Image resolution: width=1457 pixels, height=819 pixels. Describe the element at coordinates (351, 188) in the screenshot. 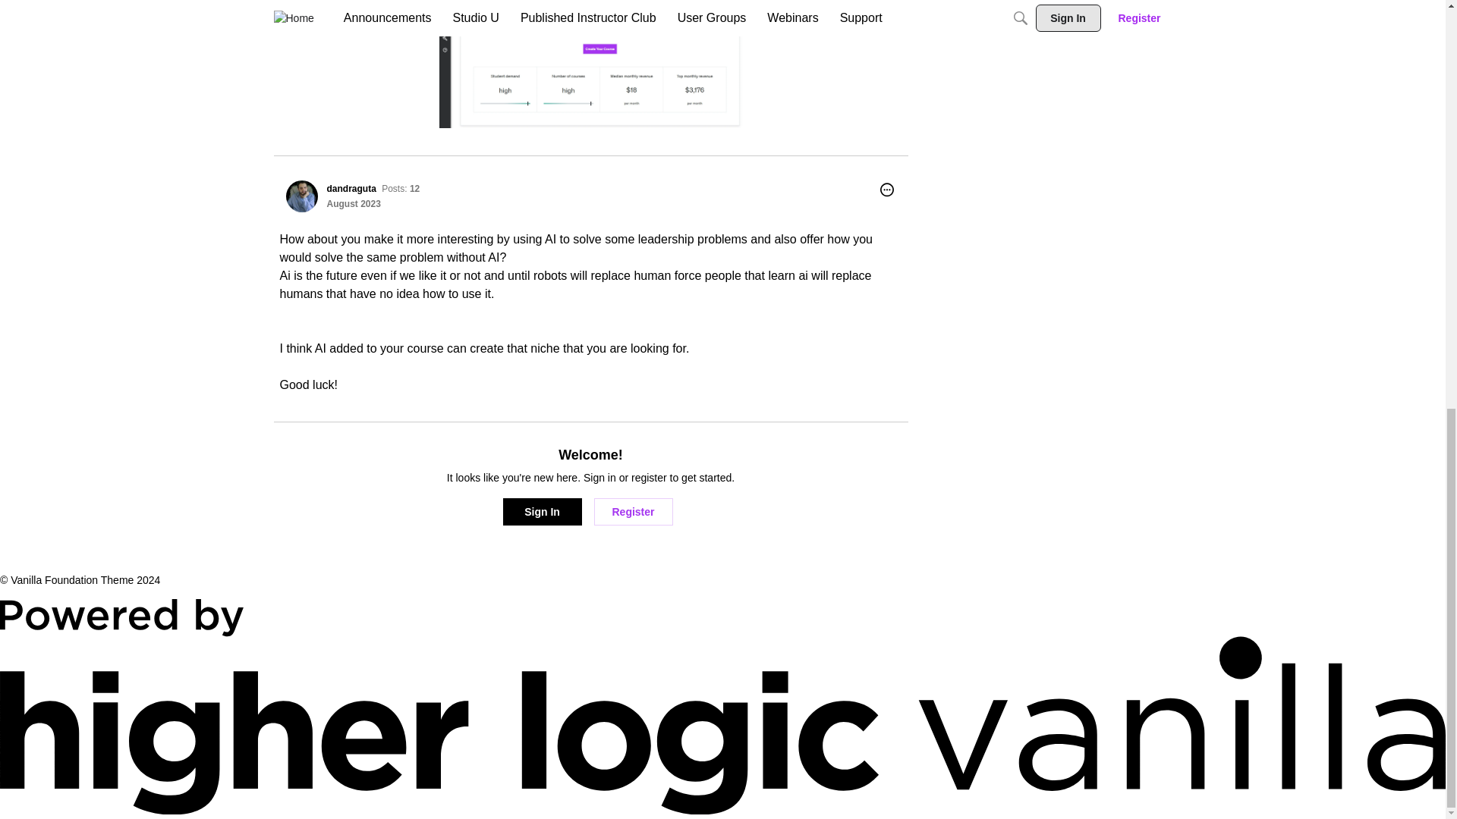

I see `dandraguta` at that location.